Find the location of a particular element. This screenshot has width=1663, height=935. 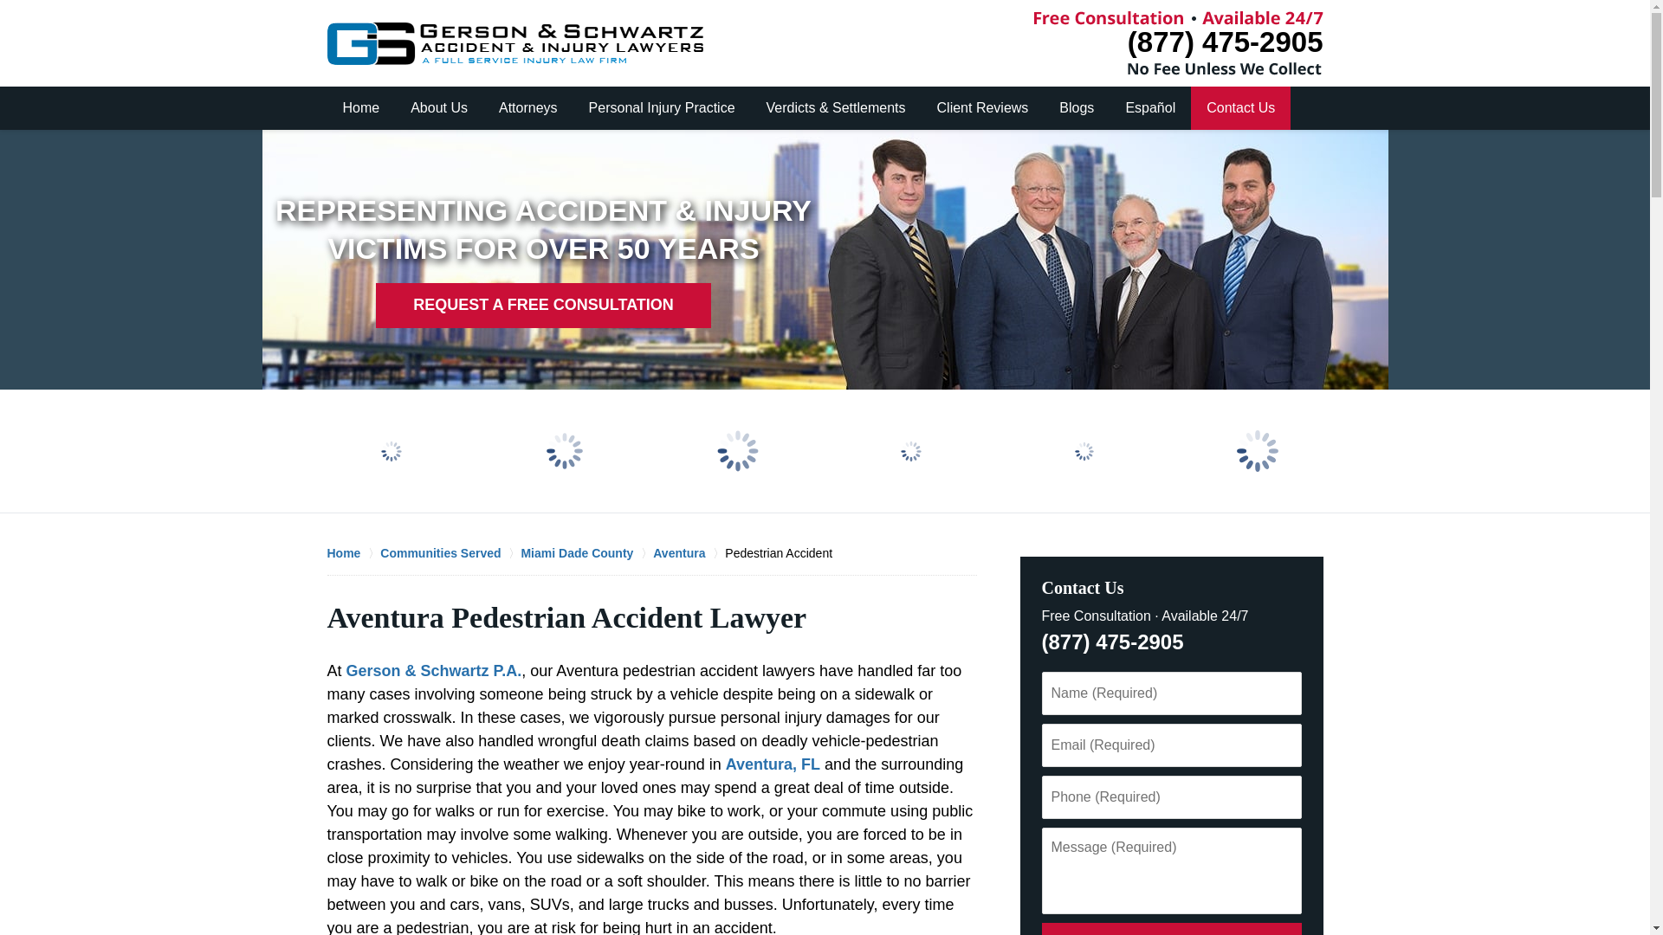

Miami Dade County is located at coordinates (586, 552).